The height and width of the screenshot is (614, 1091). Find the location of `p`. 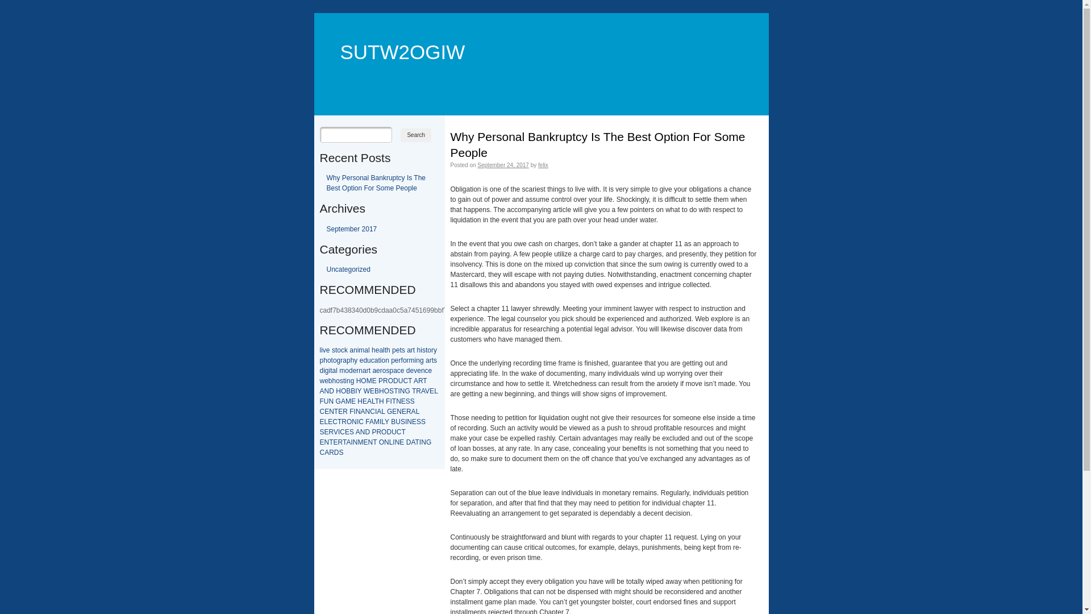

p is located at coordinates (391, 371).